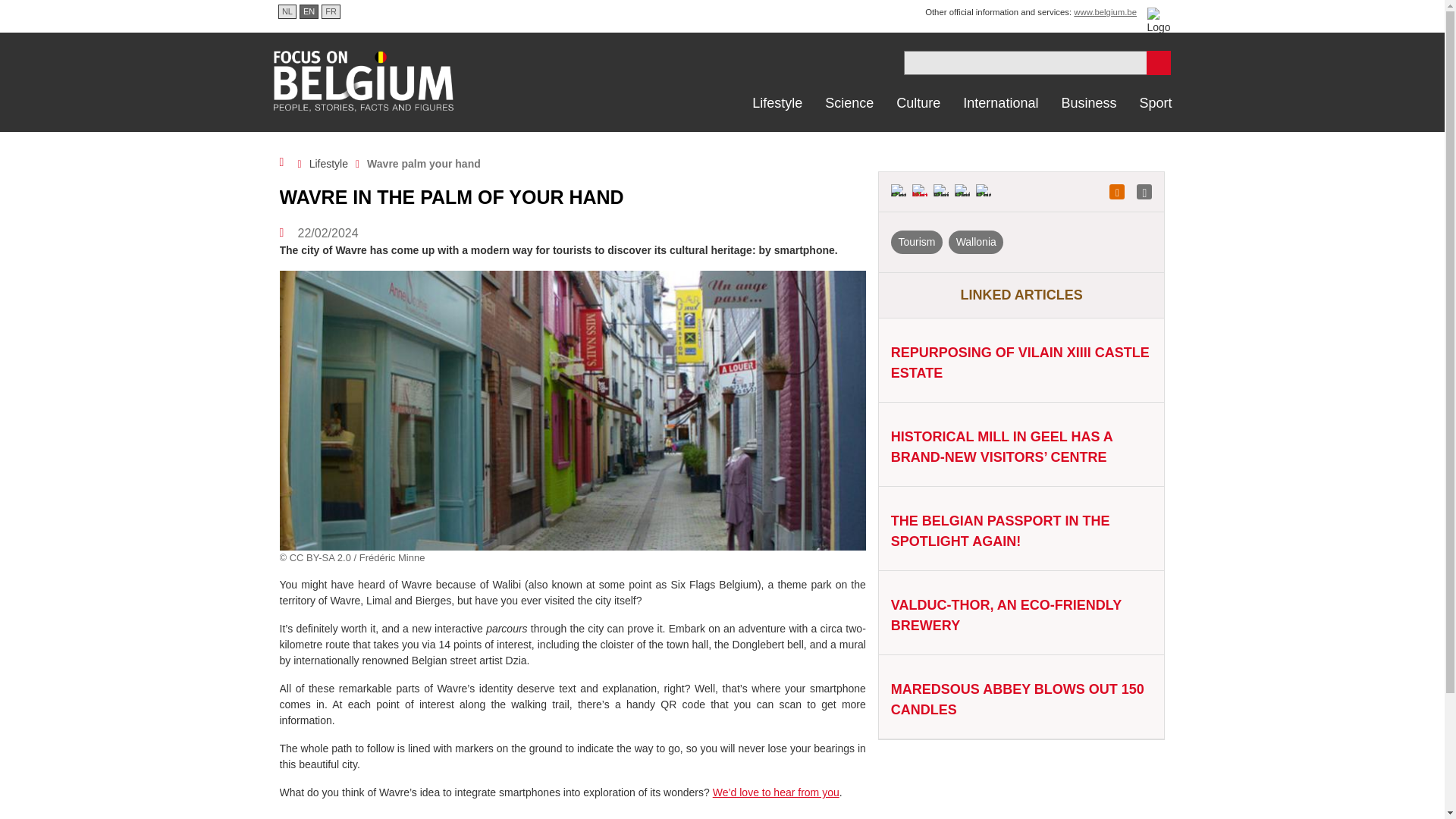  I want to click on RSS, so click(1116, 192).